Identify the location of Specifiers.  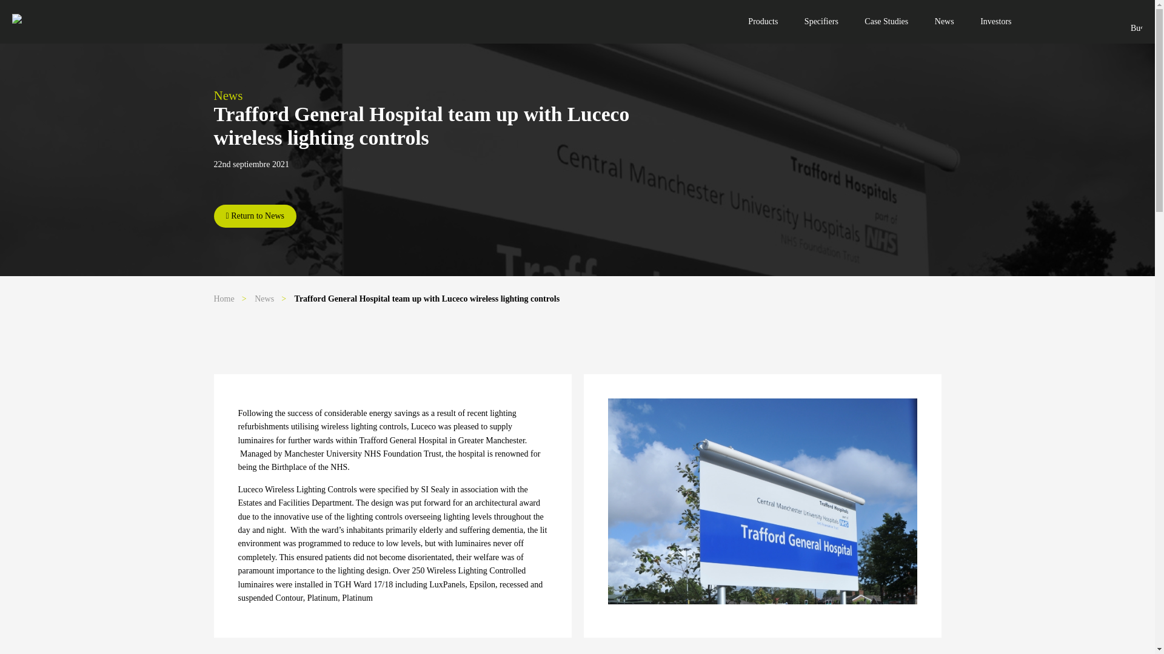
(821, 22).